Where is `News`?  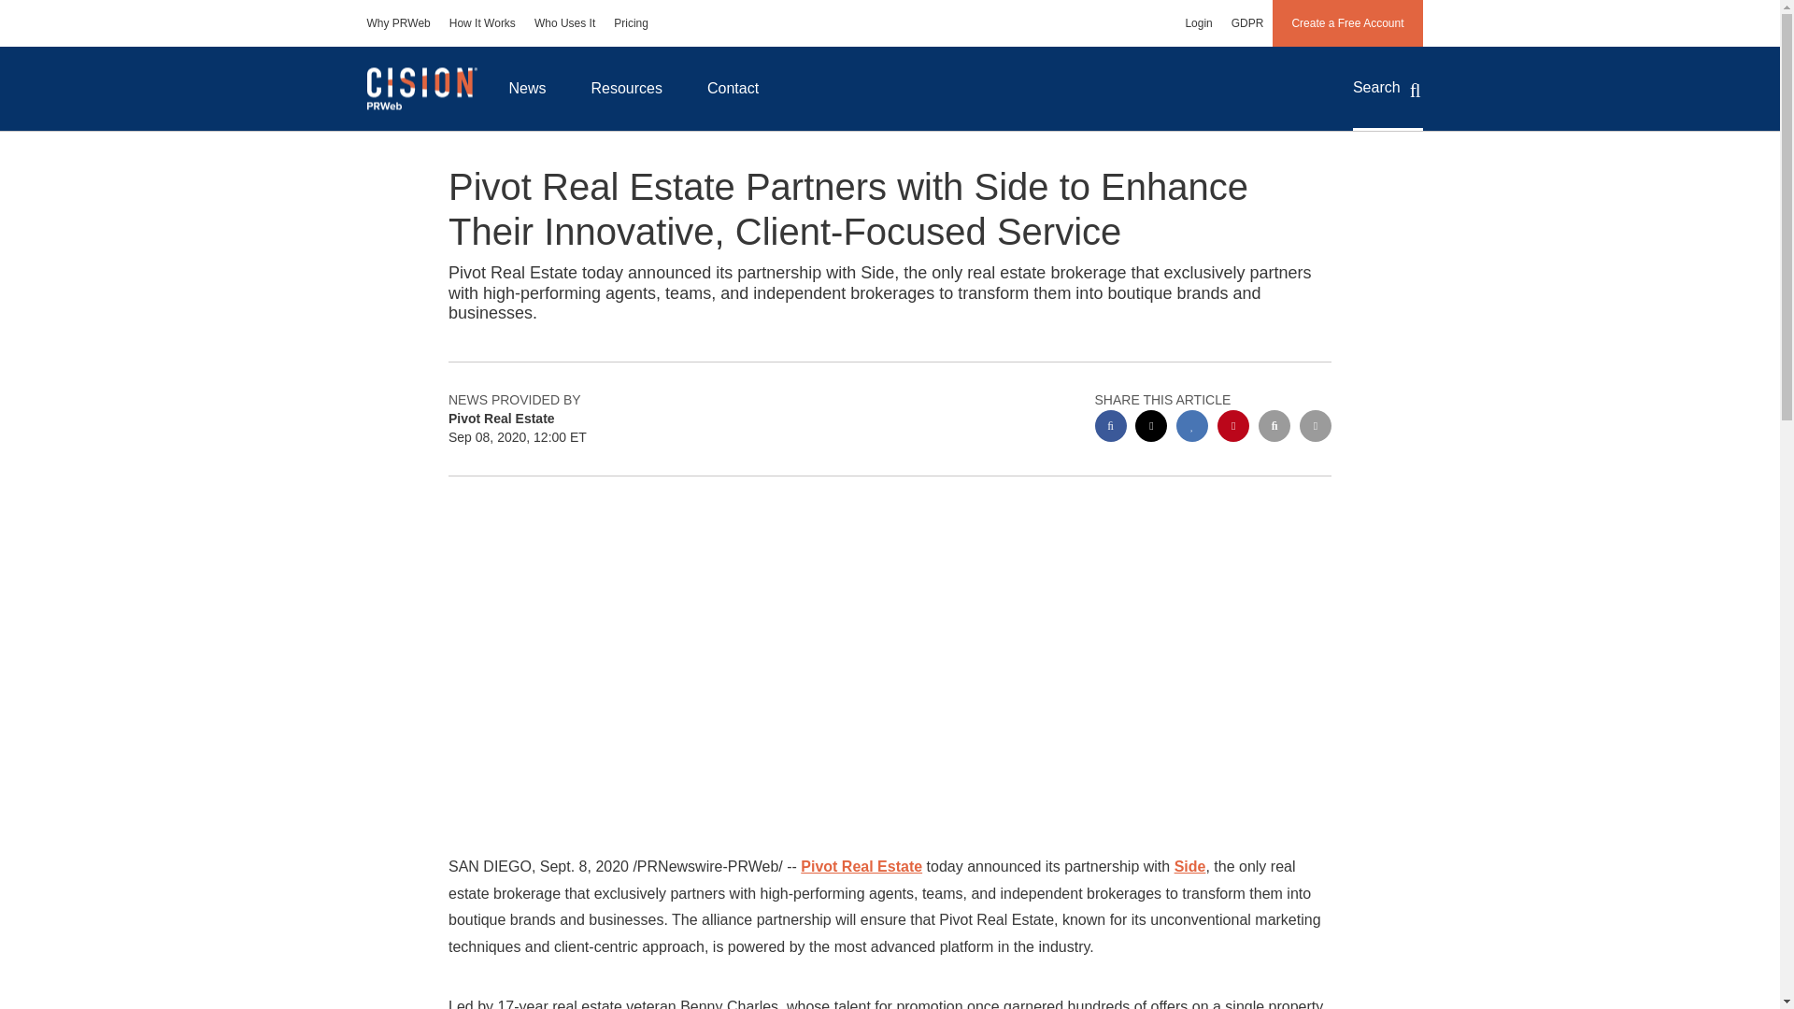
News is located at coordinates (527, 88).